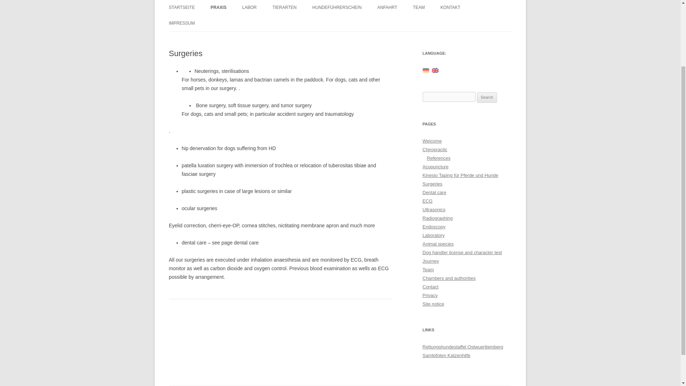 This screenshot has width=686, height=386. What do you see at coordinates (246, 23) in the screenshot?
I see `CHIROPRAKTIK` at bounding box center [246, 23].